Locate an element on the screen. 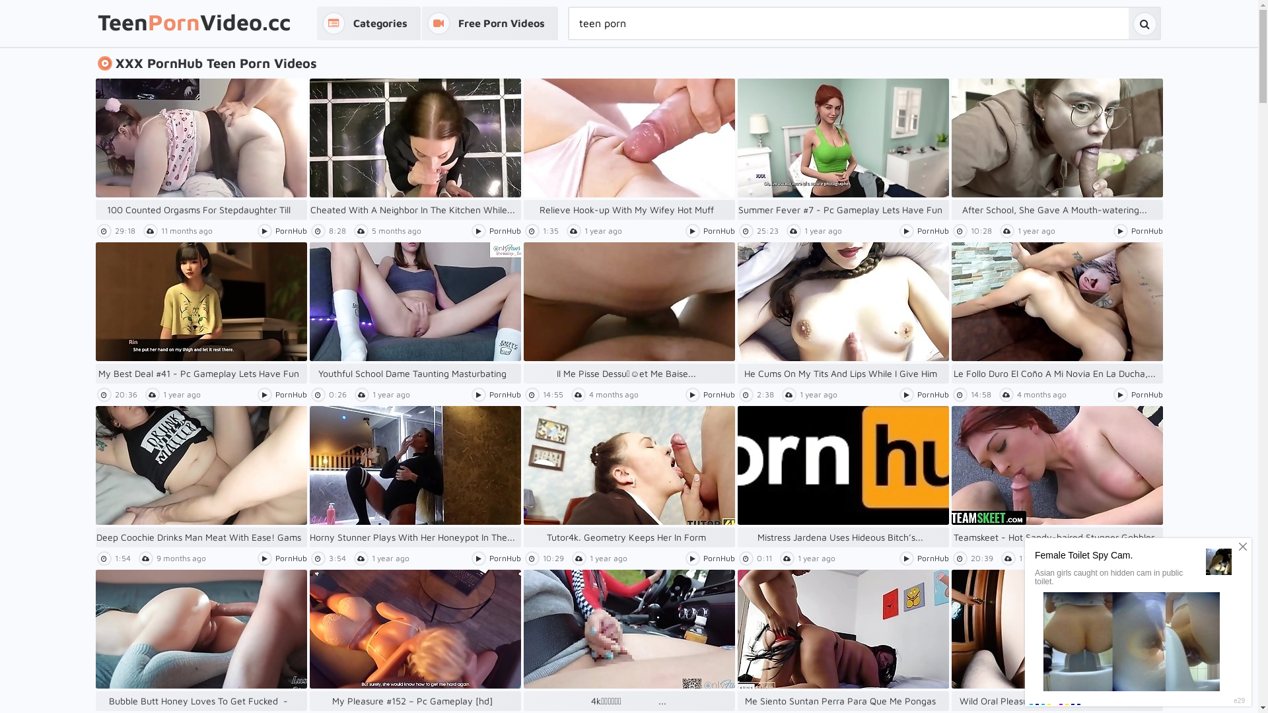 The width and height of the screenshot is (1268, 713). Deep Coochie Drinks Man Meat With Ease! Gams Up... is located at coordinates (201, 477).